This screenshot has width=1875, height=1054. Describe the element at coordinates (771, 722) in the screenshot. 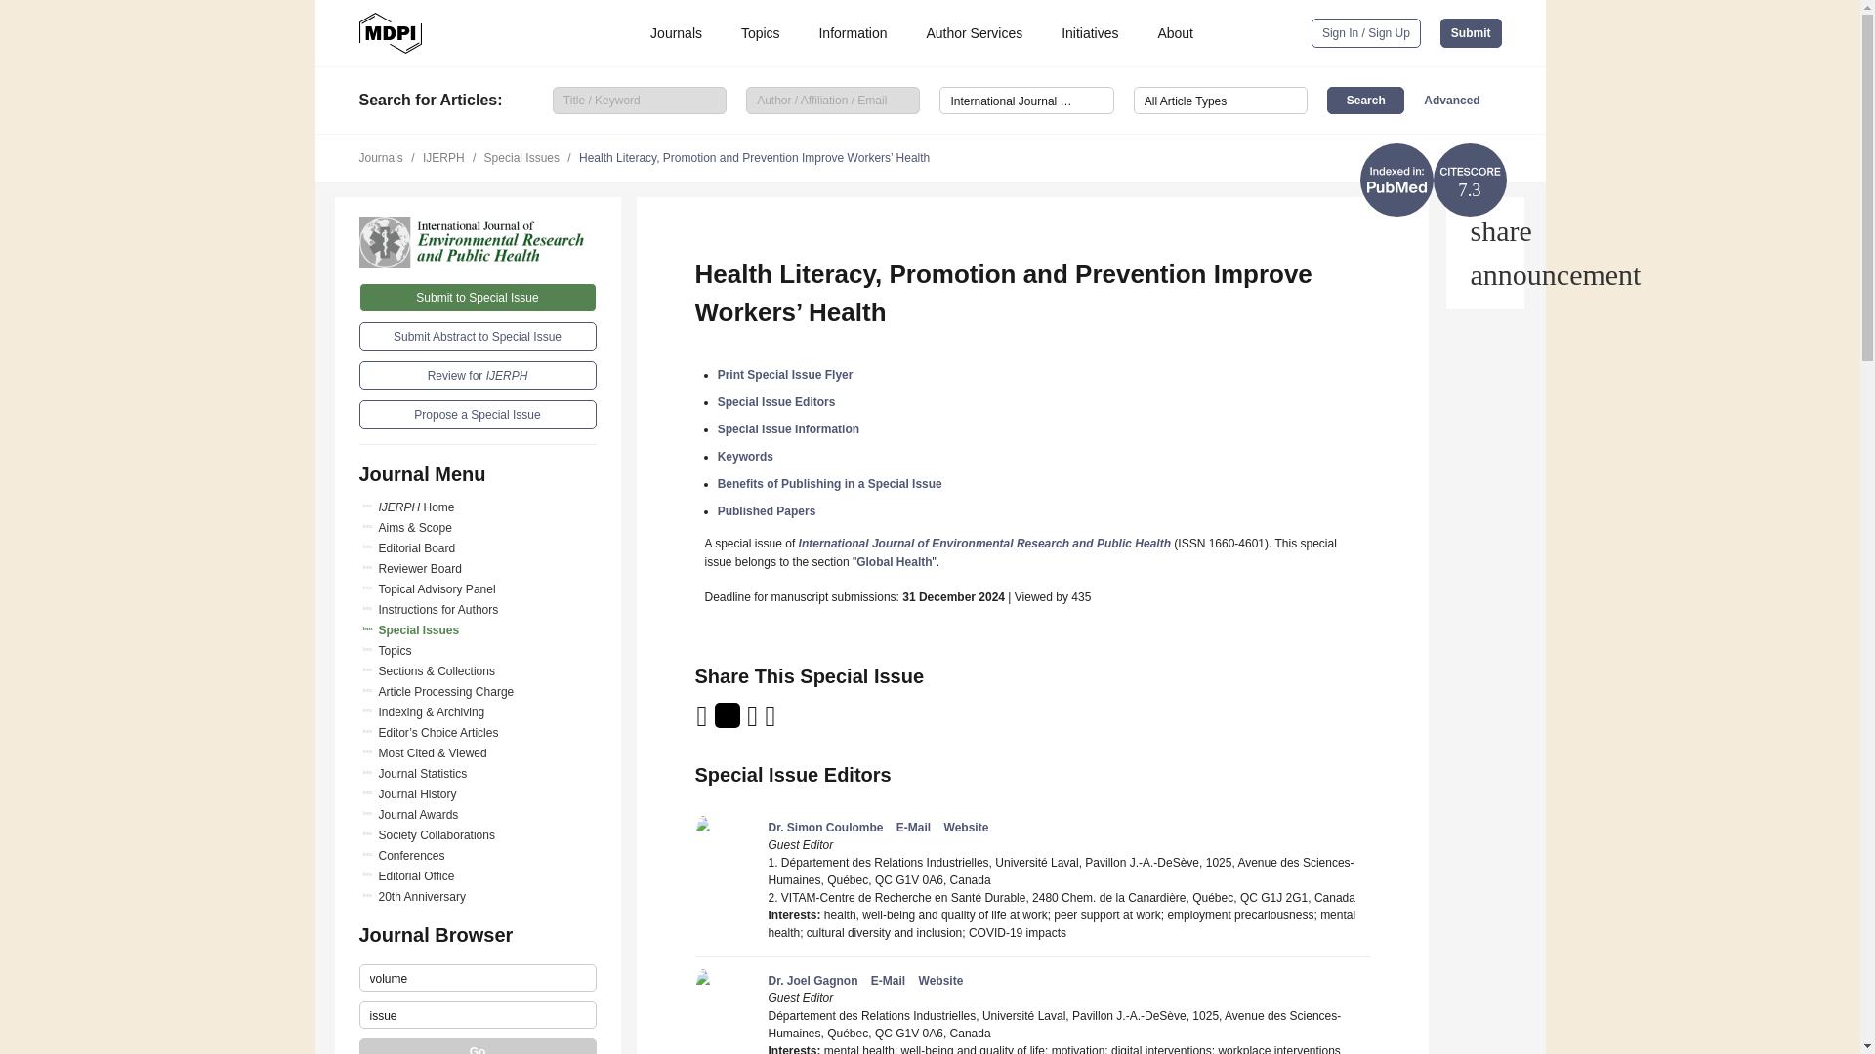

I see `facebook` at that location.